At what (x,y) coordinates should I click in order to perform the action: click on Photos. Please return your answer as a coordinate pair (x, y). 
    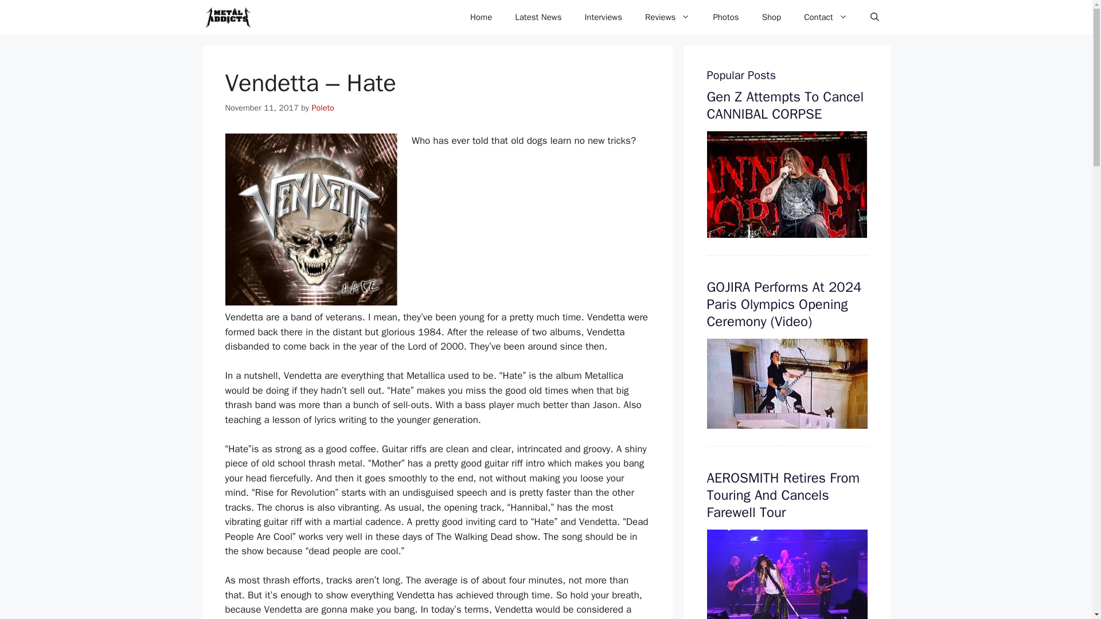
    Looking at the image, I should click on (725, 17).